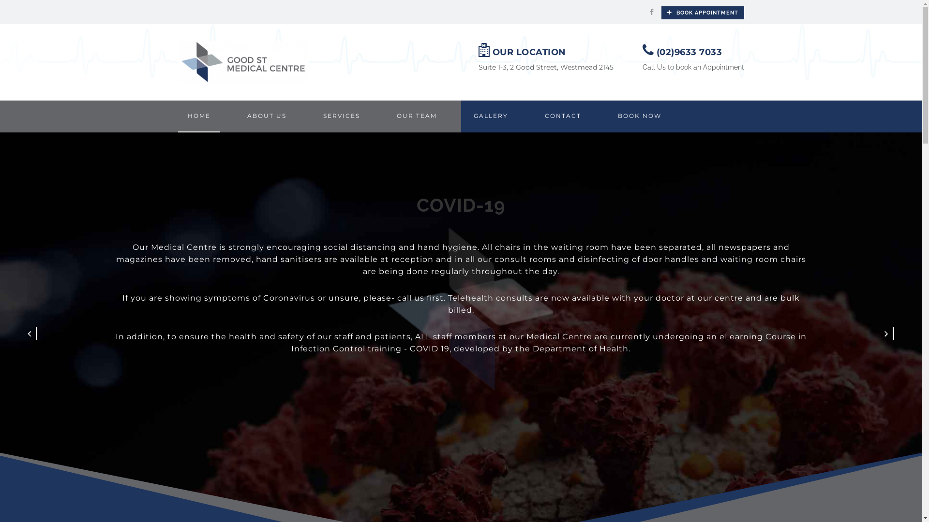 Image resolution: width=929 pixels, height=522 pixels. What do you see at coordinates (199, 116) in the screenshot?
I see `HOME` at bounding box center [199, 116].